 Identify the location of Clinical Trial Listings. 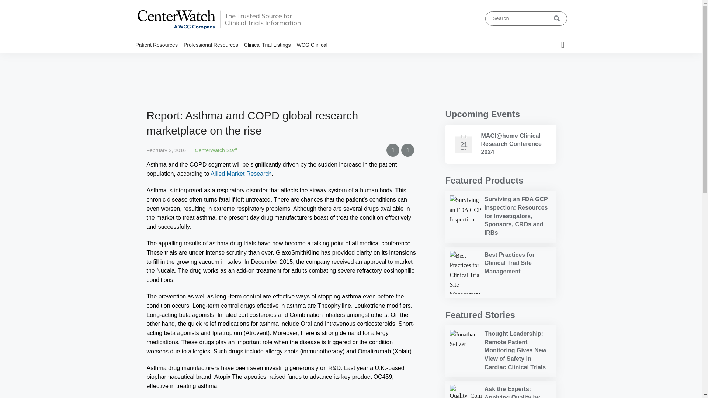
(270, 45).